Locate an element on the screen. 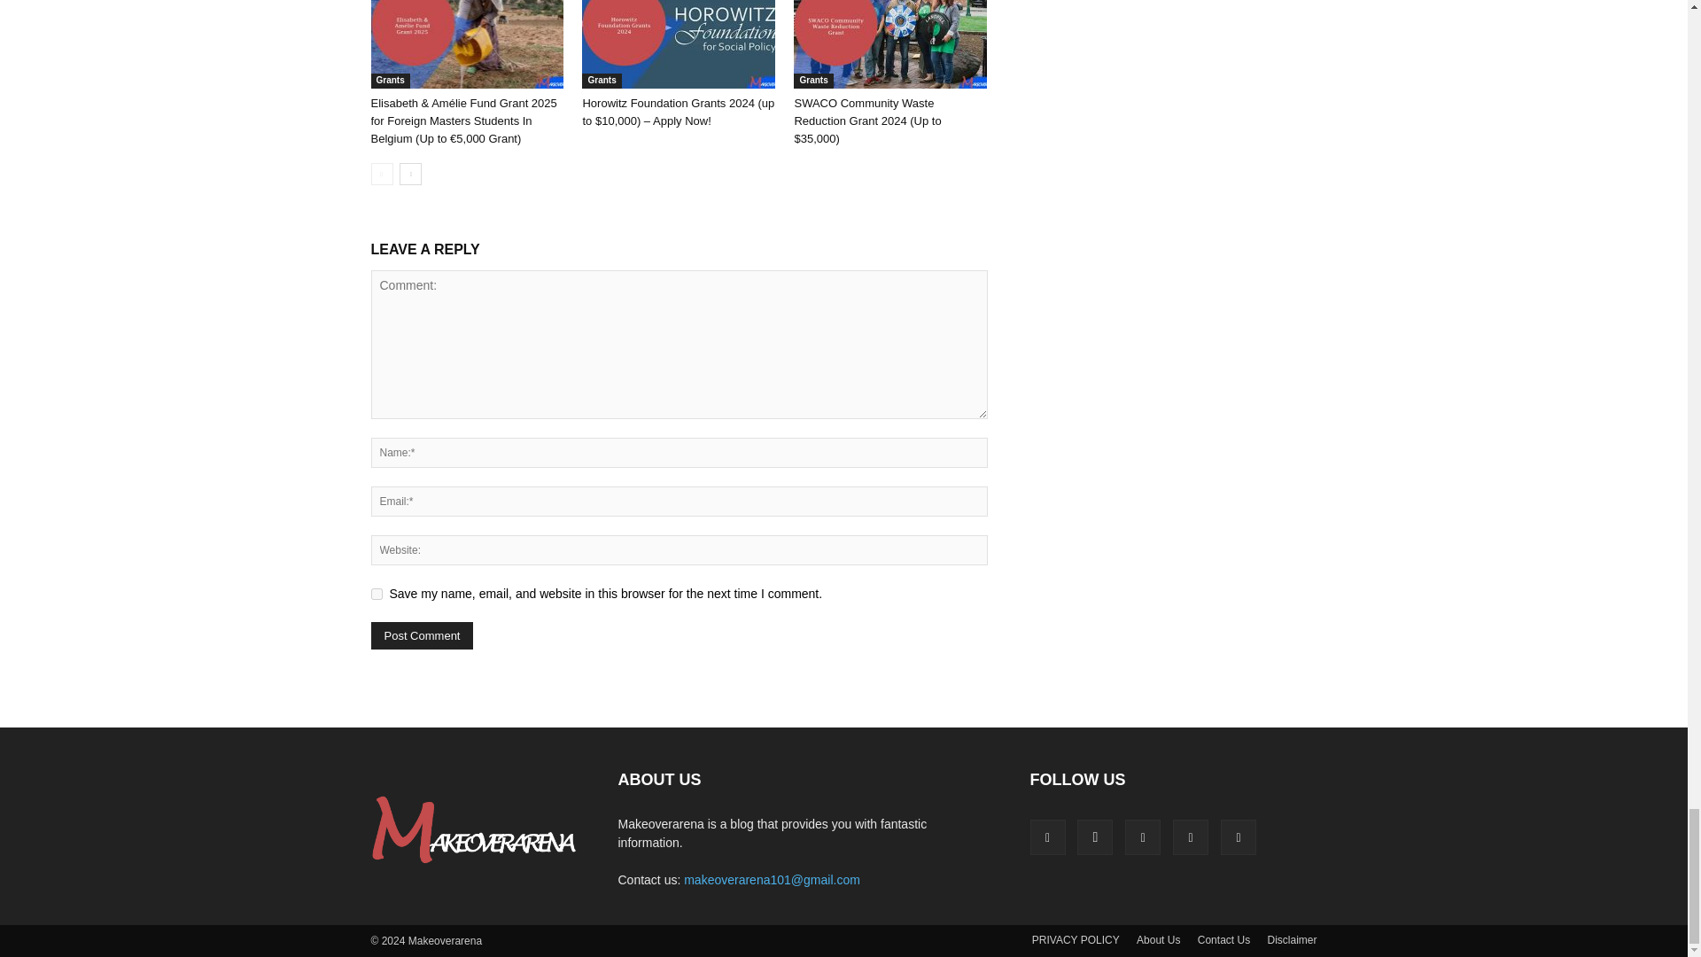  yes is located at coordinates (376, 594).